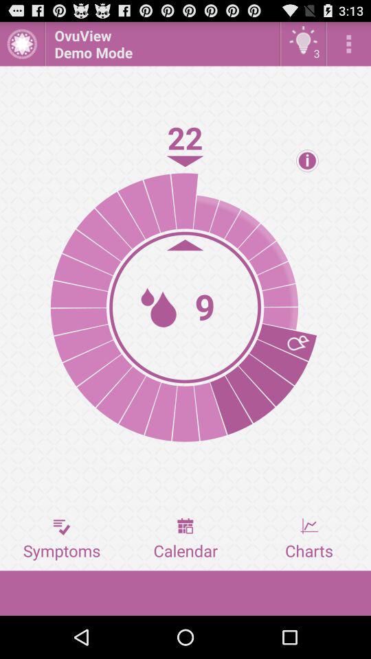  Describe the element at coordinates (162, 44) in the screenshot. I see `flip until ovuview
demo mode` at that location.